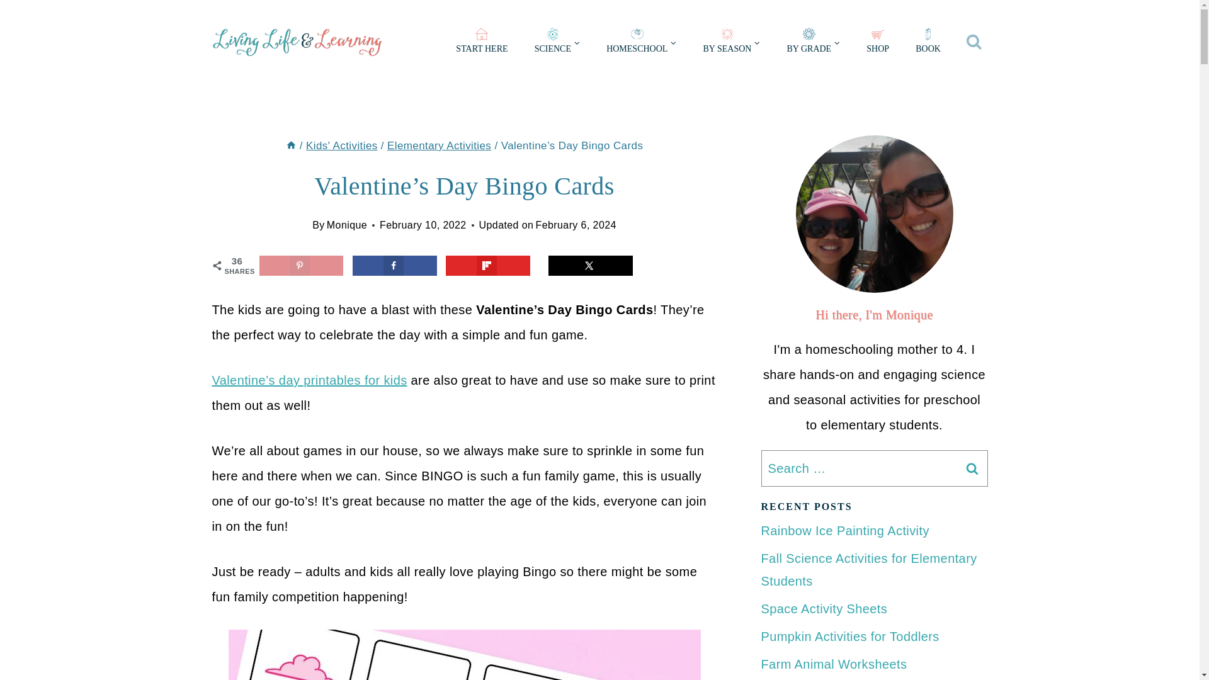 Image resolution: width=1209 pixels, height=680 pixels. I want to click on SCIENCE, so click(557, 43).